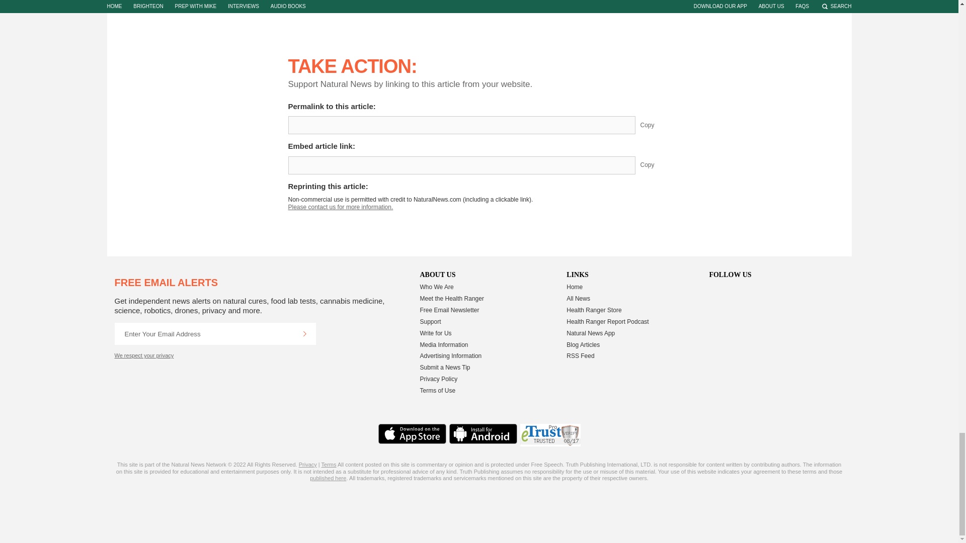  I want to click on Copy Permalink, so click(655, 125).